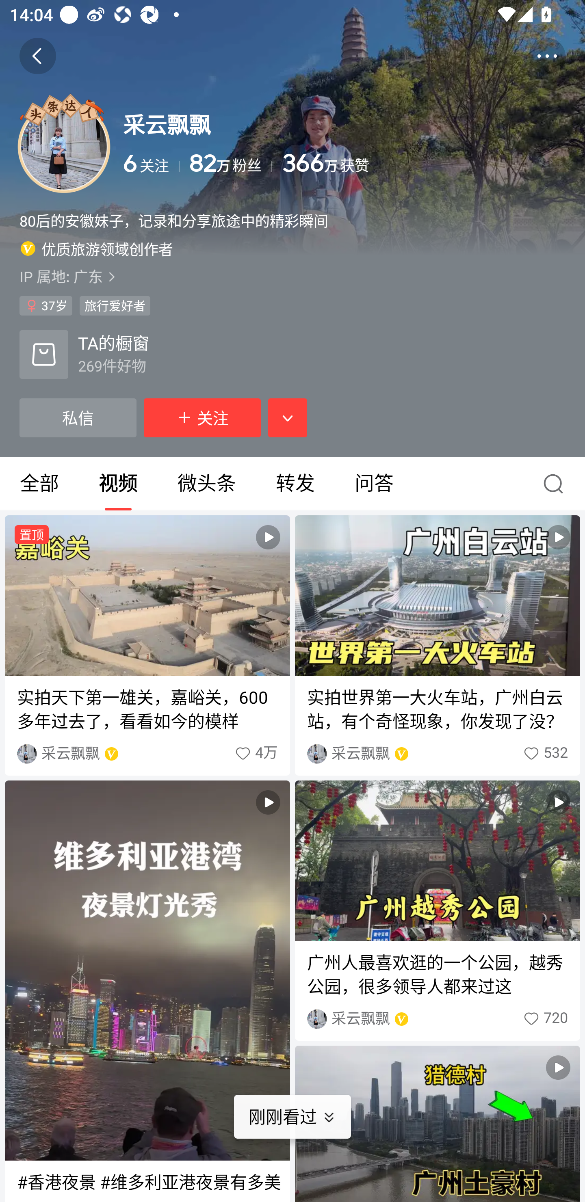 The width and height of the screenshot is (585, 1202). I want to click on 私信, so click(78, 417).